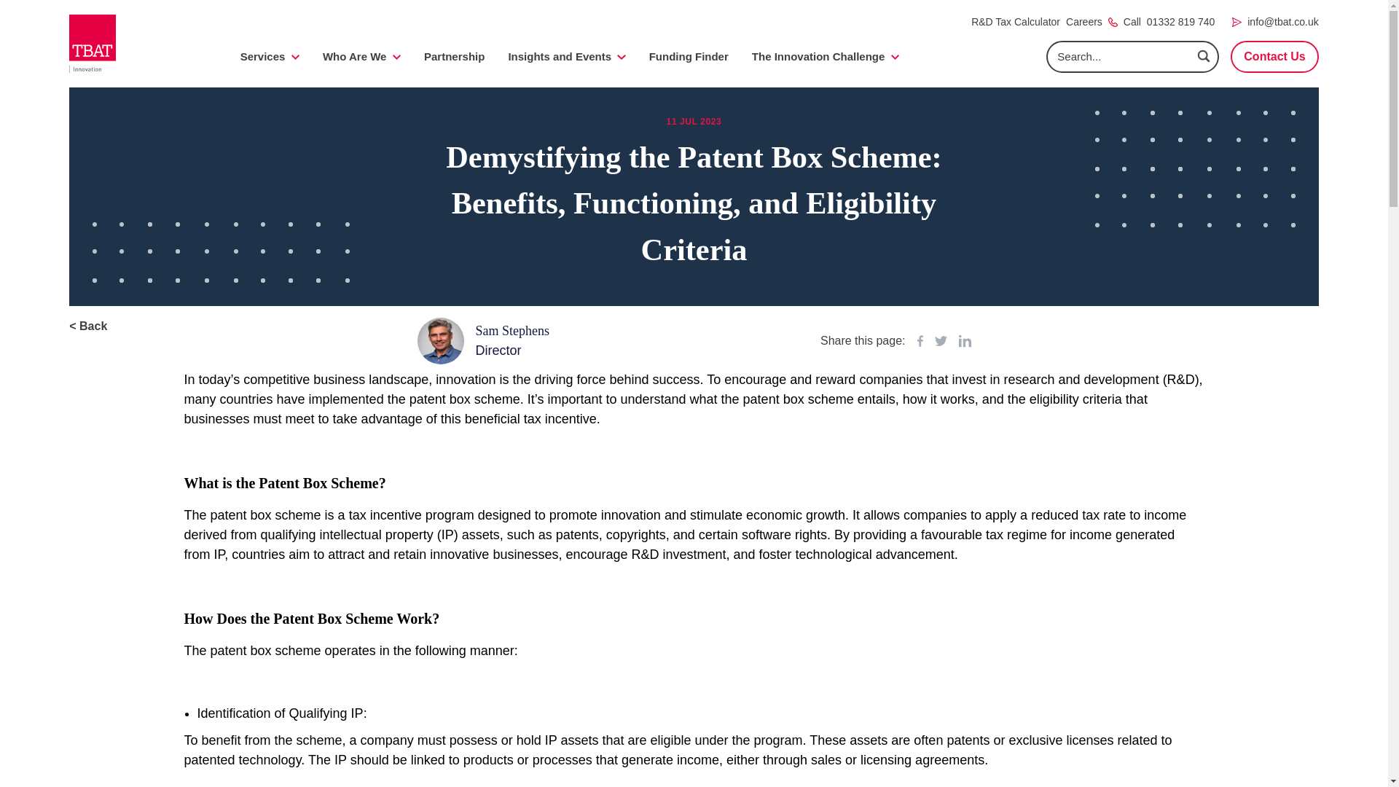 This screenshot has height=787, width=1399. What do you see at coordinates (1204, 55) in the screenshot?
I see `Search` at bounding box center [1204, 55].